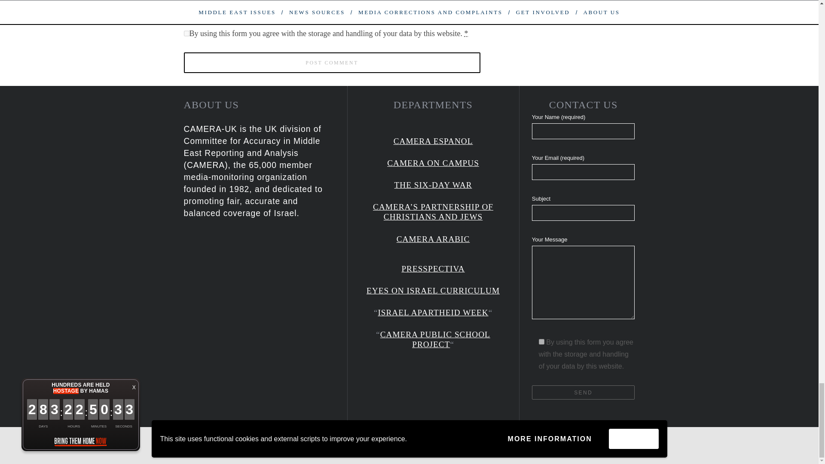  I want to click on Post Comment, so click(332, 63).